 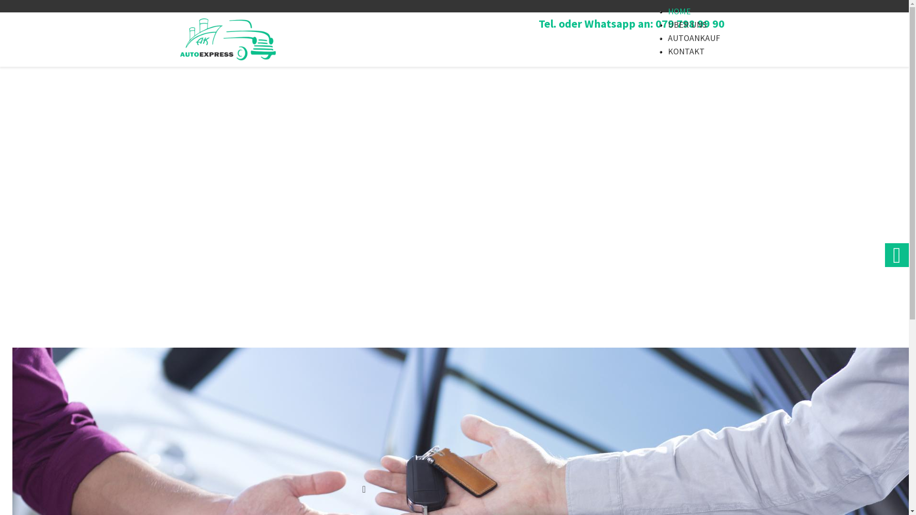 What do you see at coordinates (694, 38) in the screenshot?
I see `AUTOANKAUF` at bounding box center [694, 38].